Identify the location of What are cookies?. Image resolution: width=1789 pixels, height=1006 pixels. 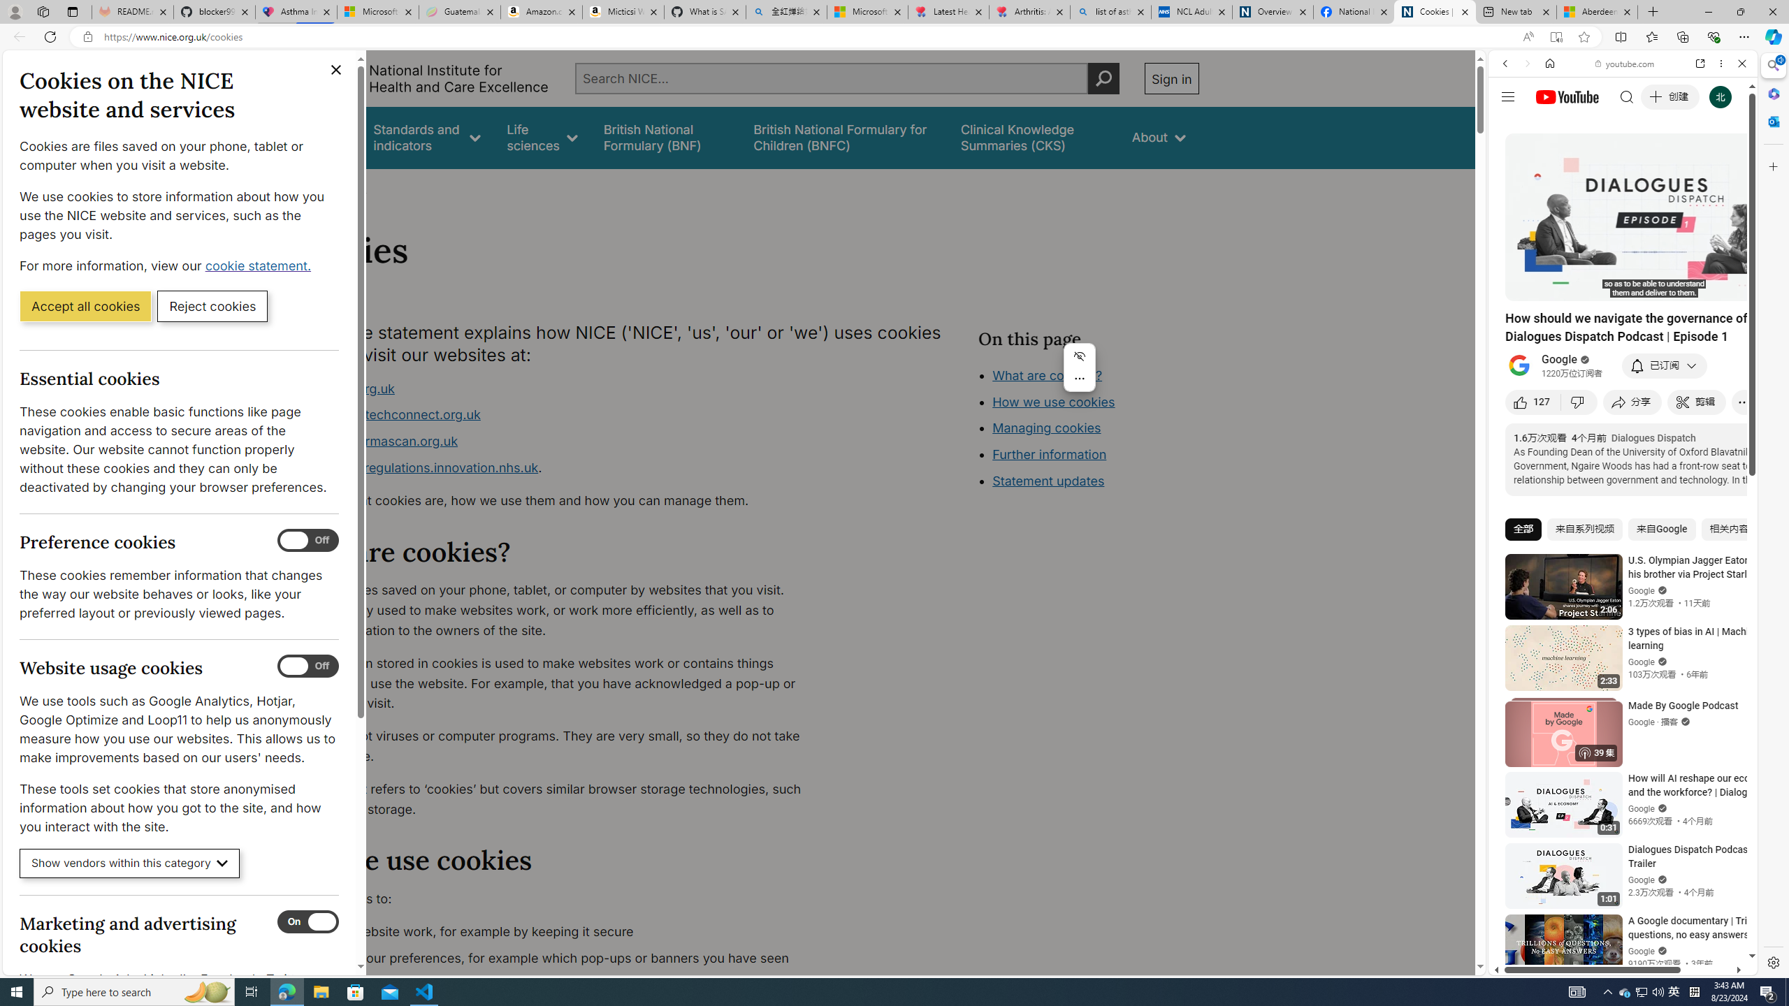
(1047, 374).